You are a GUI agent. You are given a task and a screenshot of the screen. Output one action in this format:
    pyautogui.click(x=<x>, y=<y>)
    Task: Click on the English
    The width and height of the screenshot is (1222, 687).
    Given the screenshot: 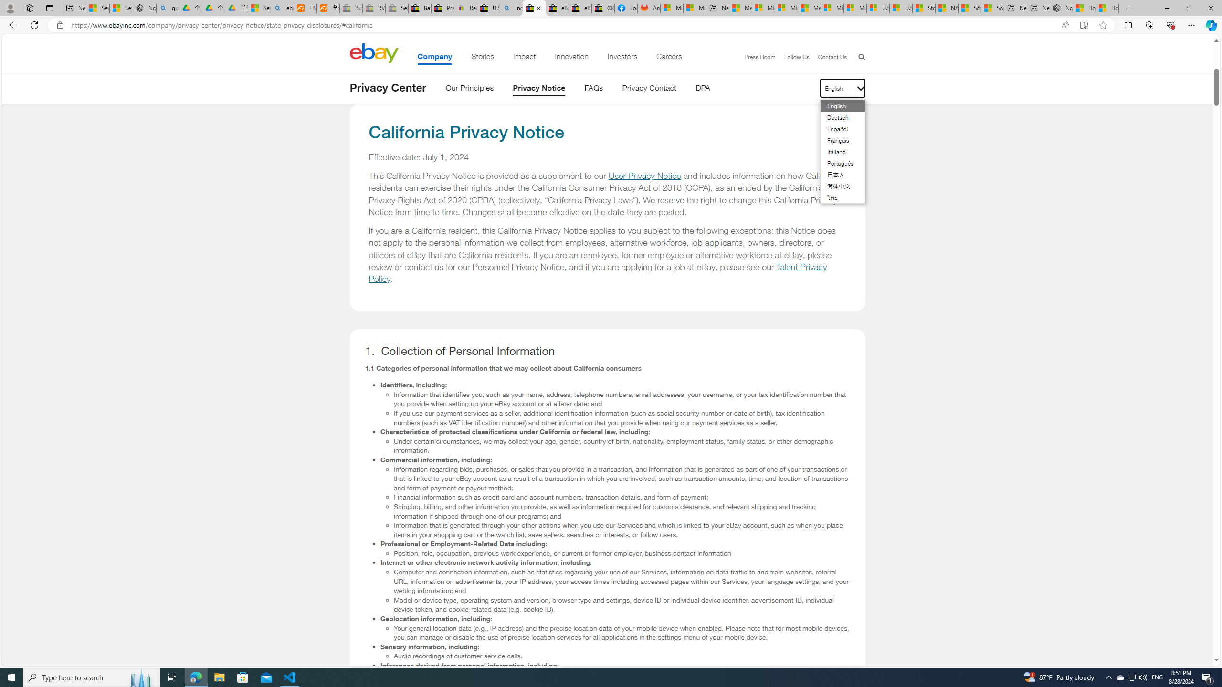 What is the action you would take?
    pyautogui.click(x=837, y=106)
    